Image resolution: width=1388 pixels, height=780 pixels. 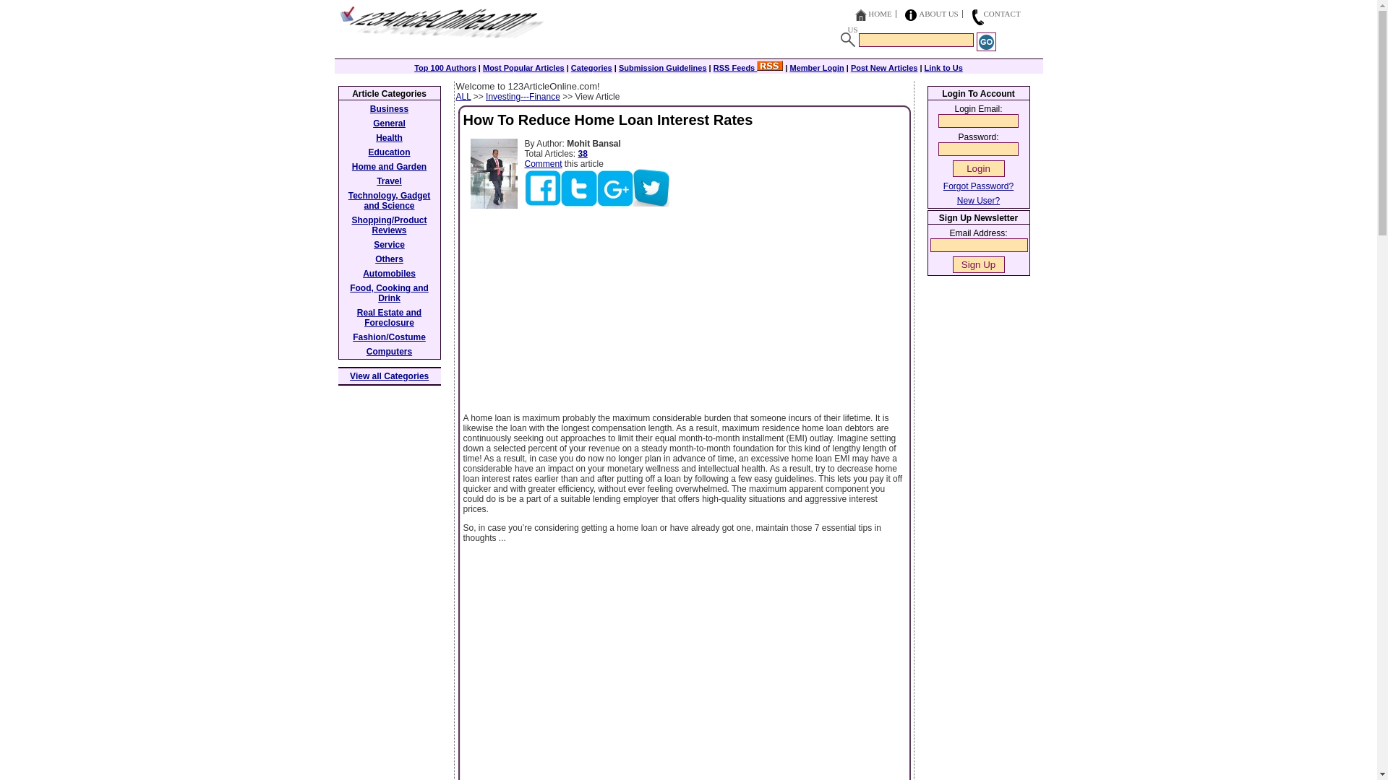 I want to click on Top 100 Authors, so click(x=445, y=68).